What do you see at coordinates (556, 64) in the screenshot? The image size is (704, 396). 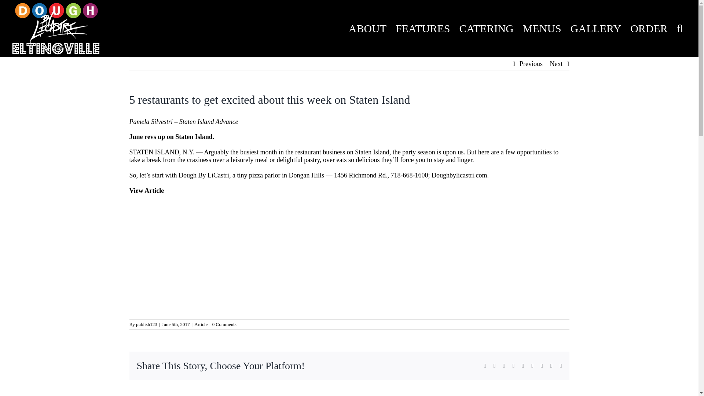 I see `Next` at bounding box center [556, 64].